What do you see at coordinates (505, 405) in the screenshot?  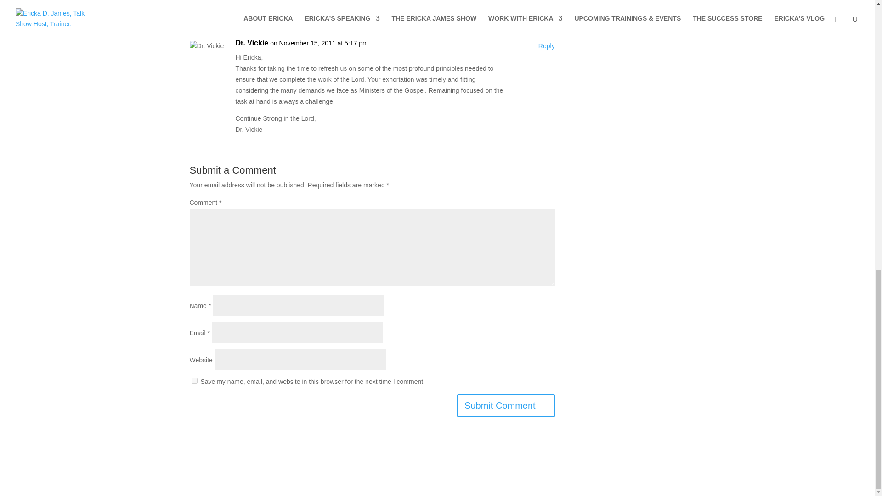 I see `Submit Comment` at bounding box center [505, 405].